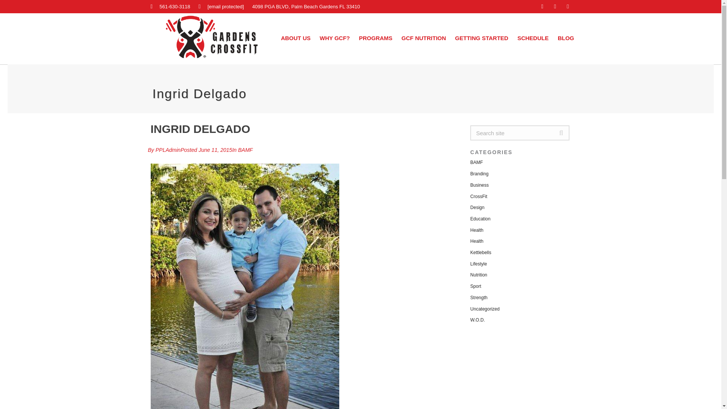  I want to click on WHY GCF?, so click(335, 38).